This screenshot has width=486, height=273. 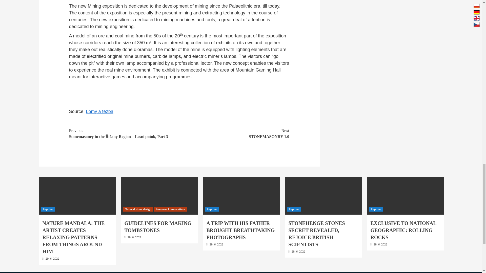 I want to click on Popular, so click(x=376, y=209).